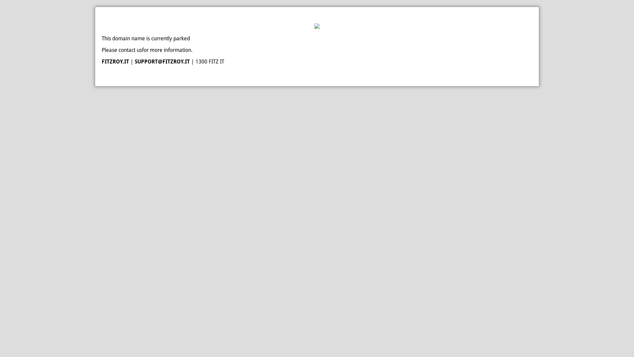 Image resolution: width=634 pixels, height=357 pixels. I want to click on FITZROY.IT, so click(116, 61).